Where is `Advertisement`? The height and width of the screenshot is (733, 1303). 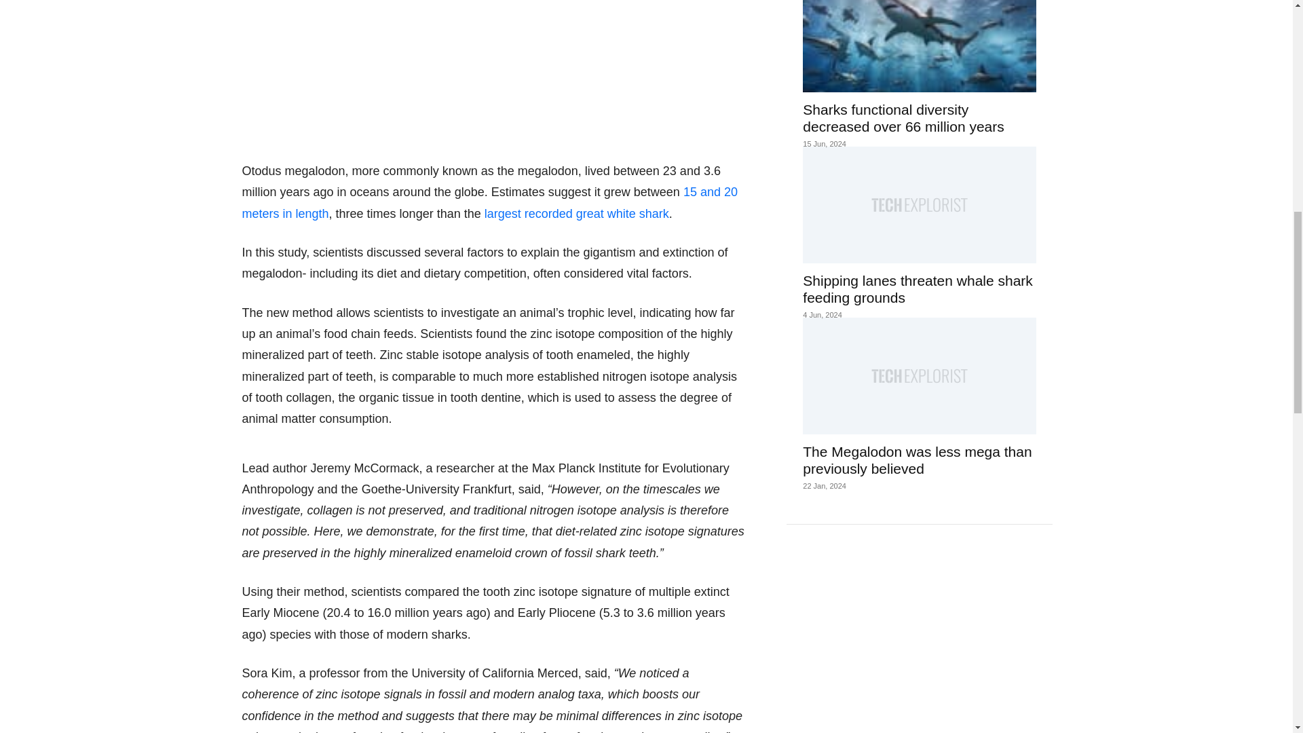 Advertisement is located at coordinates (495, 72).